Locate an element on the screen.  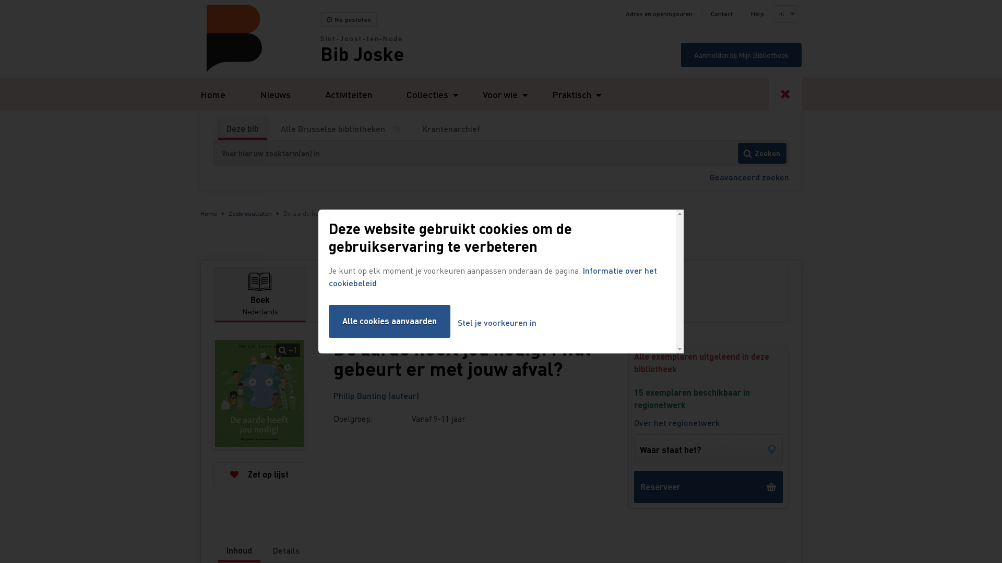
Contact is located at coordinates (722, 14).